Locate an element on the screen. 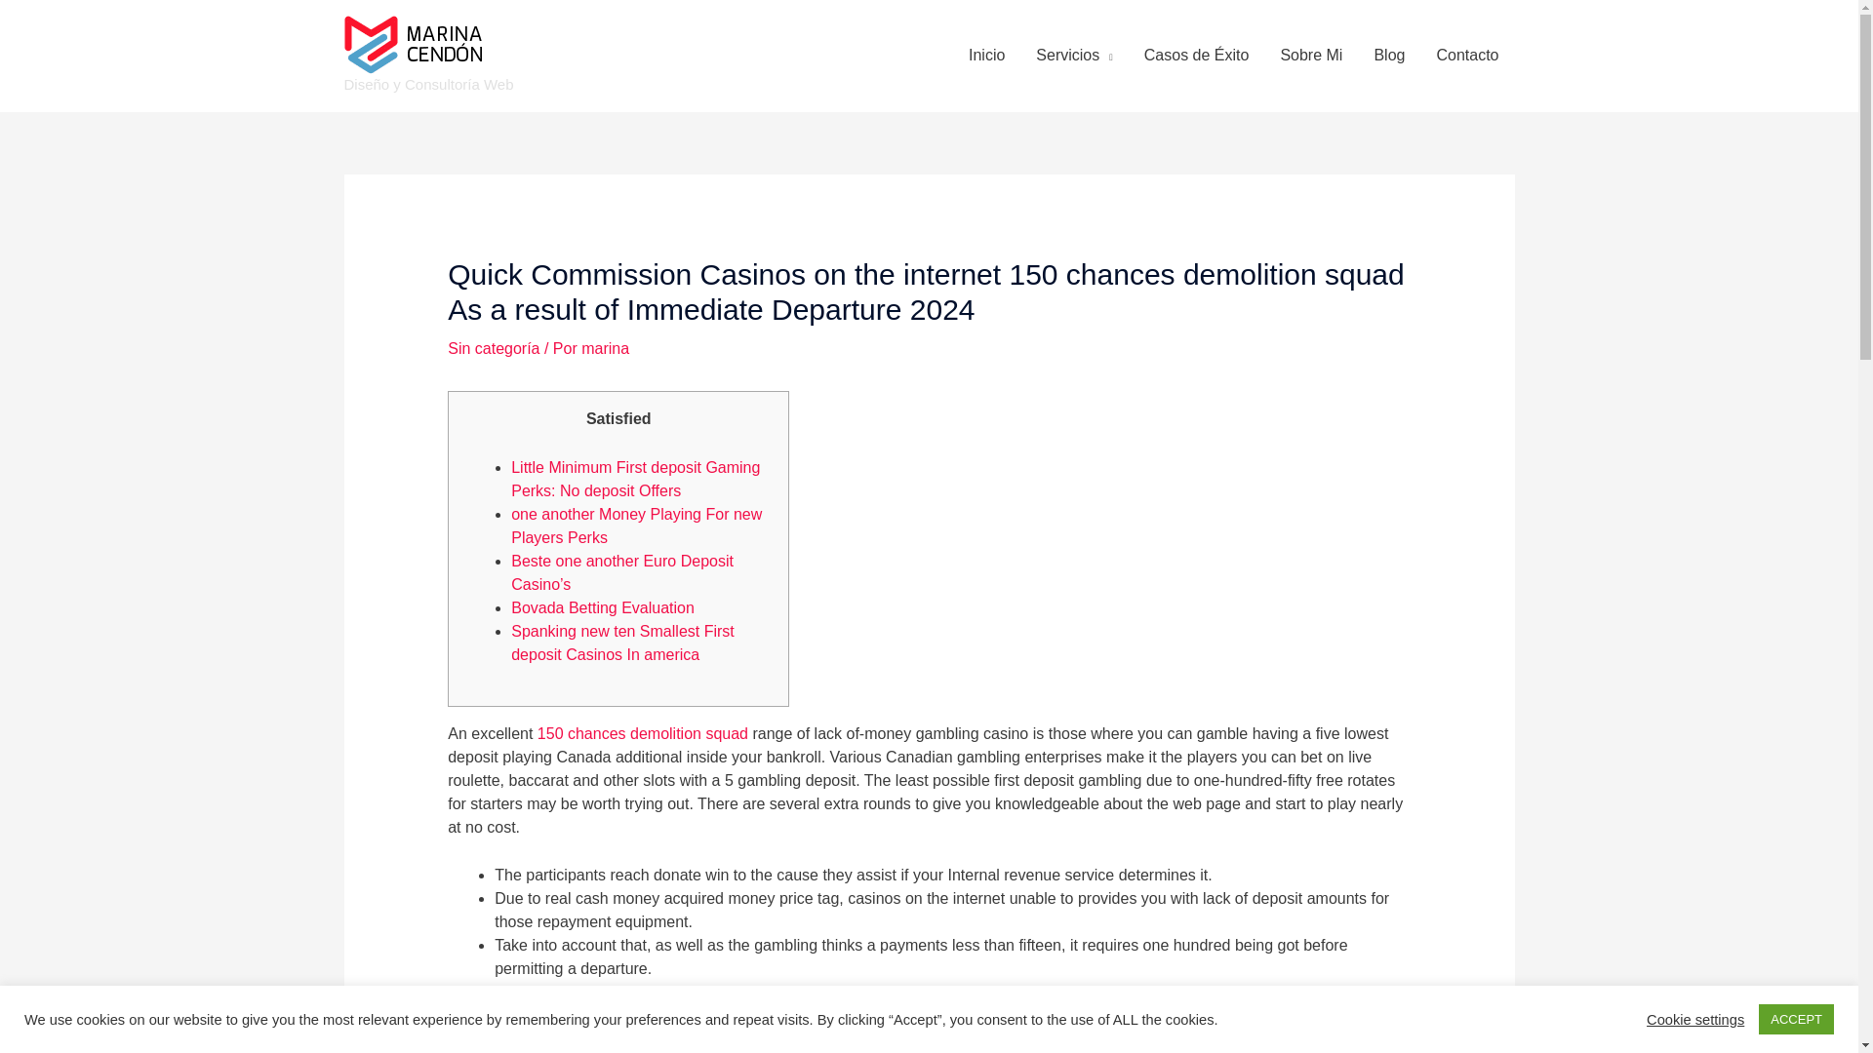 This screenshot has width=1873, height=1053. 150 chances demolition squad is located at coordinates (642, 733).